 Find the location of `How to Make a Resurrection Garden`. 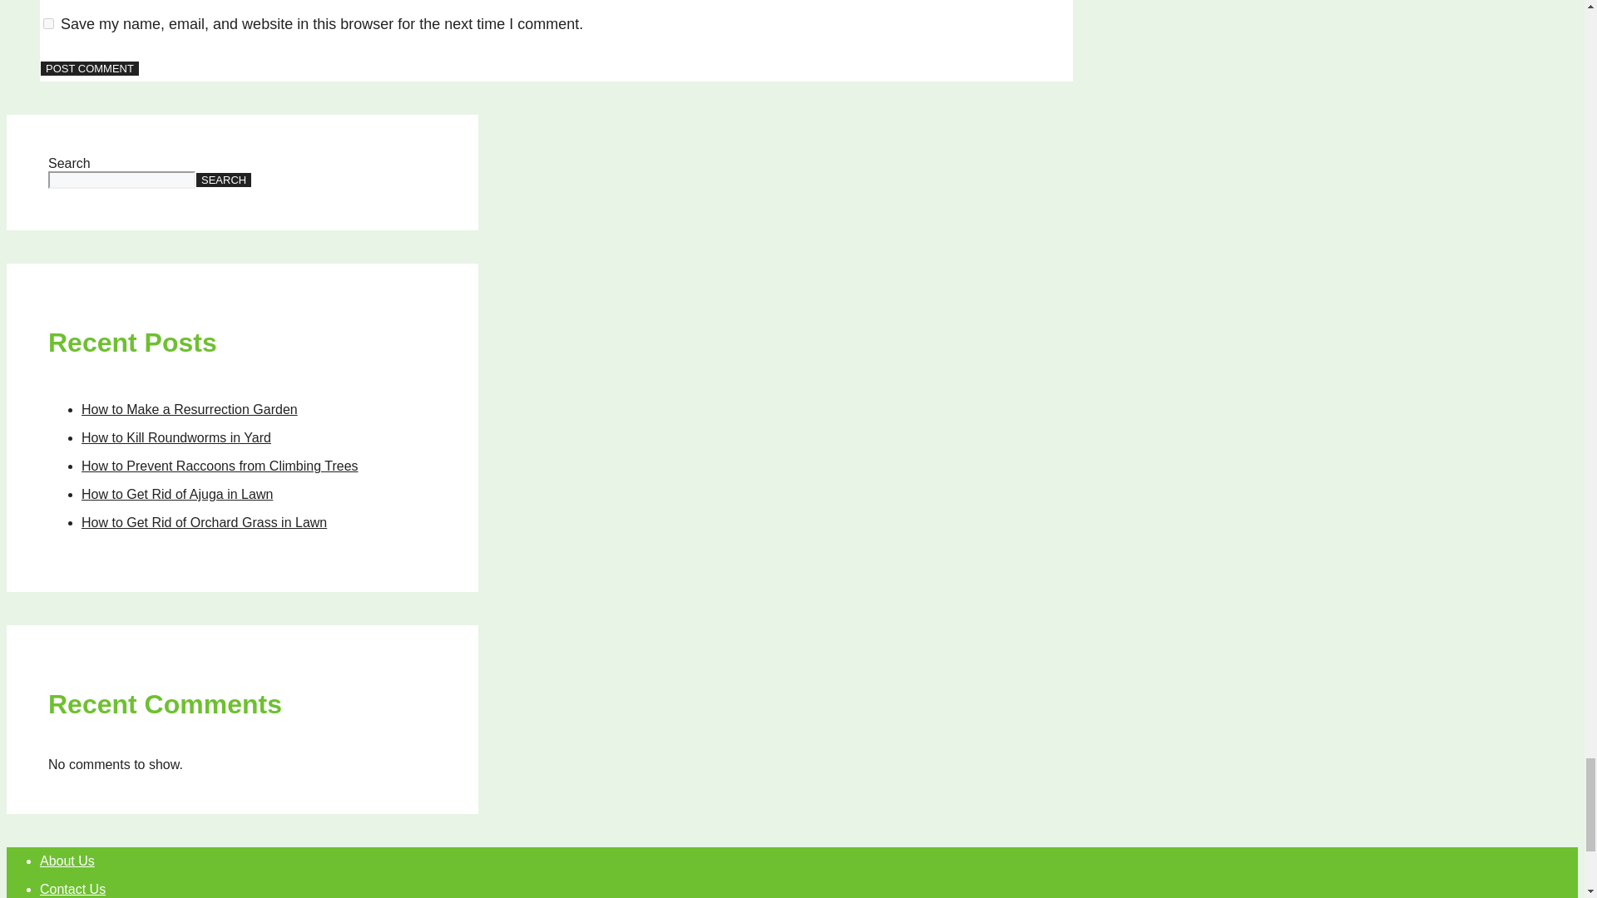

How to Make a Resurrection Garden is located at coordinates (189, 409).